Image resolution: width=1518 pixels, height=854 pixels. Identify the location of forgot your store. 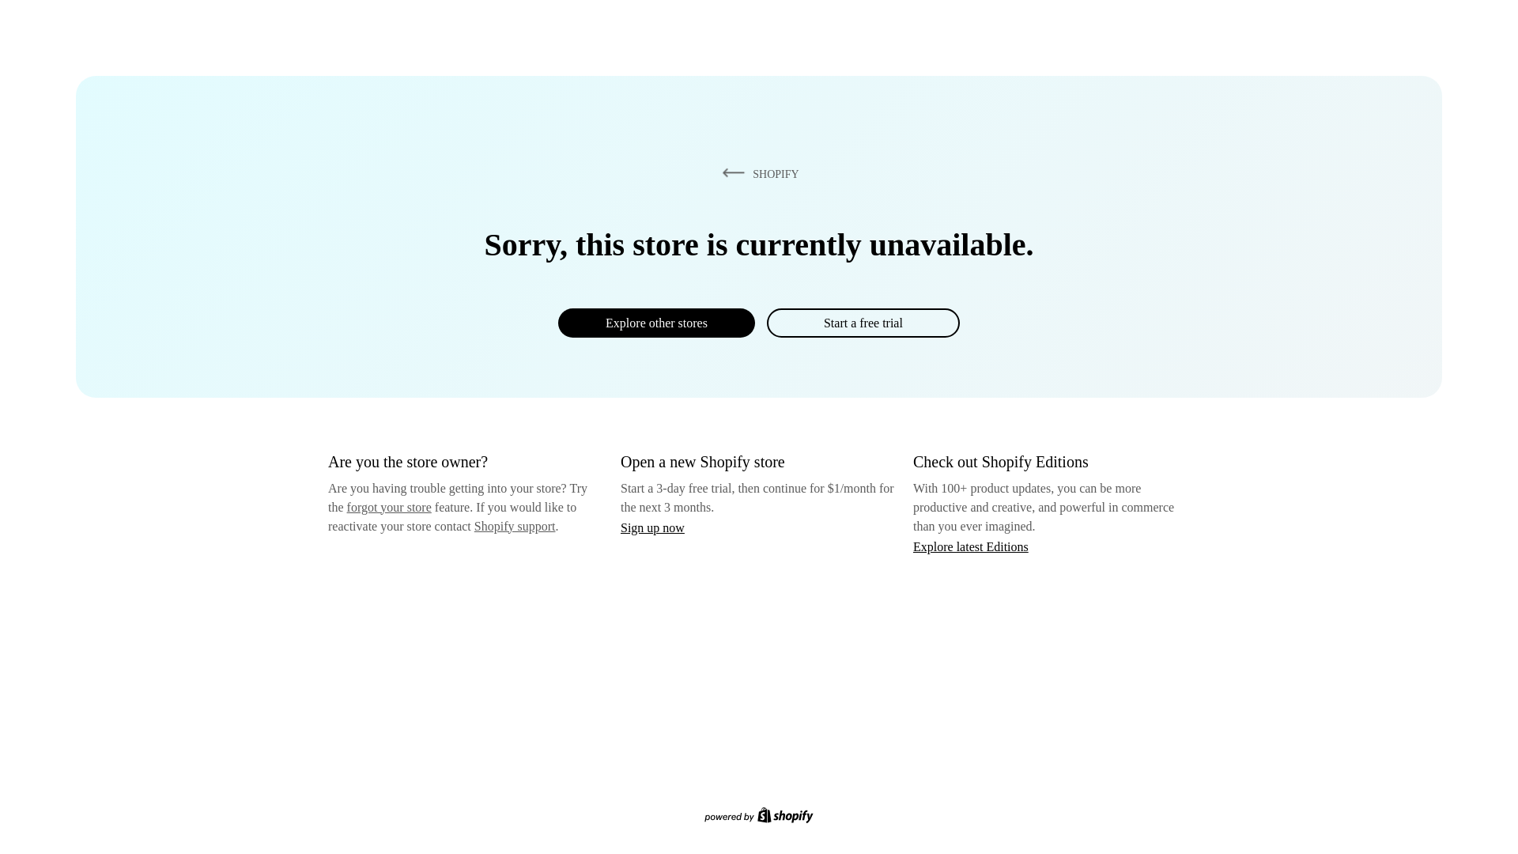
(389, 507).